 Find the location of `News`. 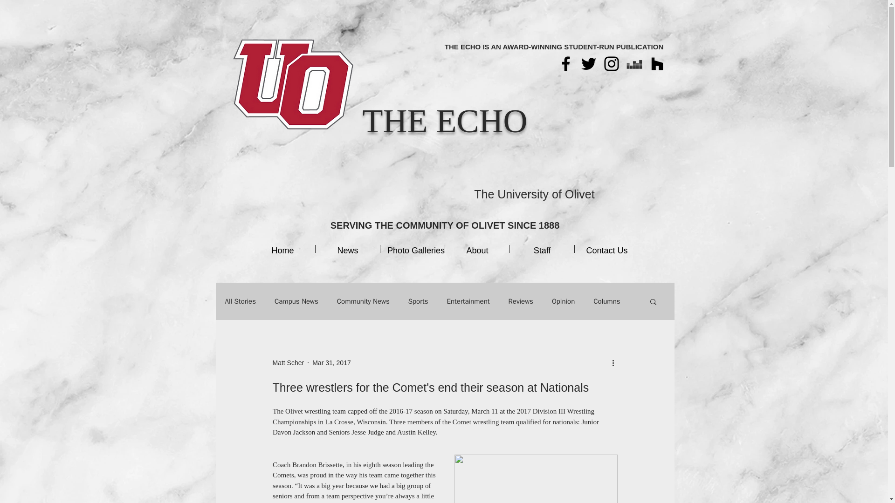

News is located at coordinates (348, 249).